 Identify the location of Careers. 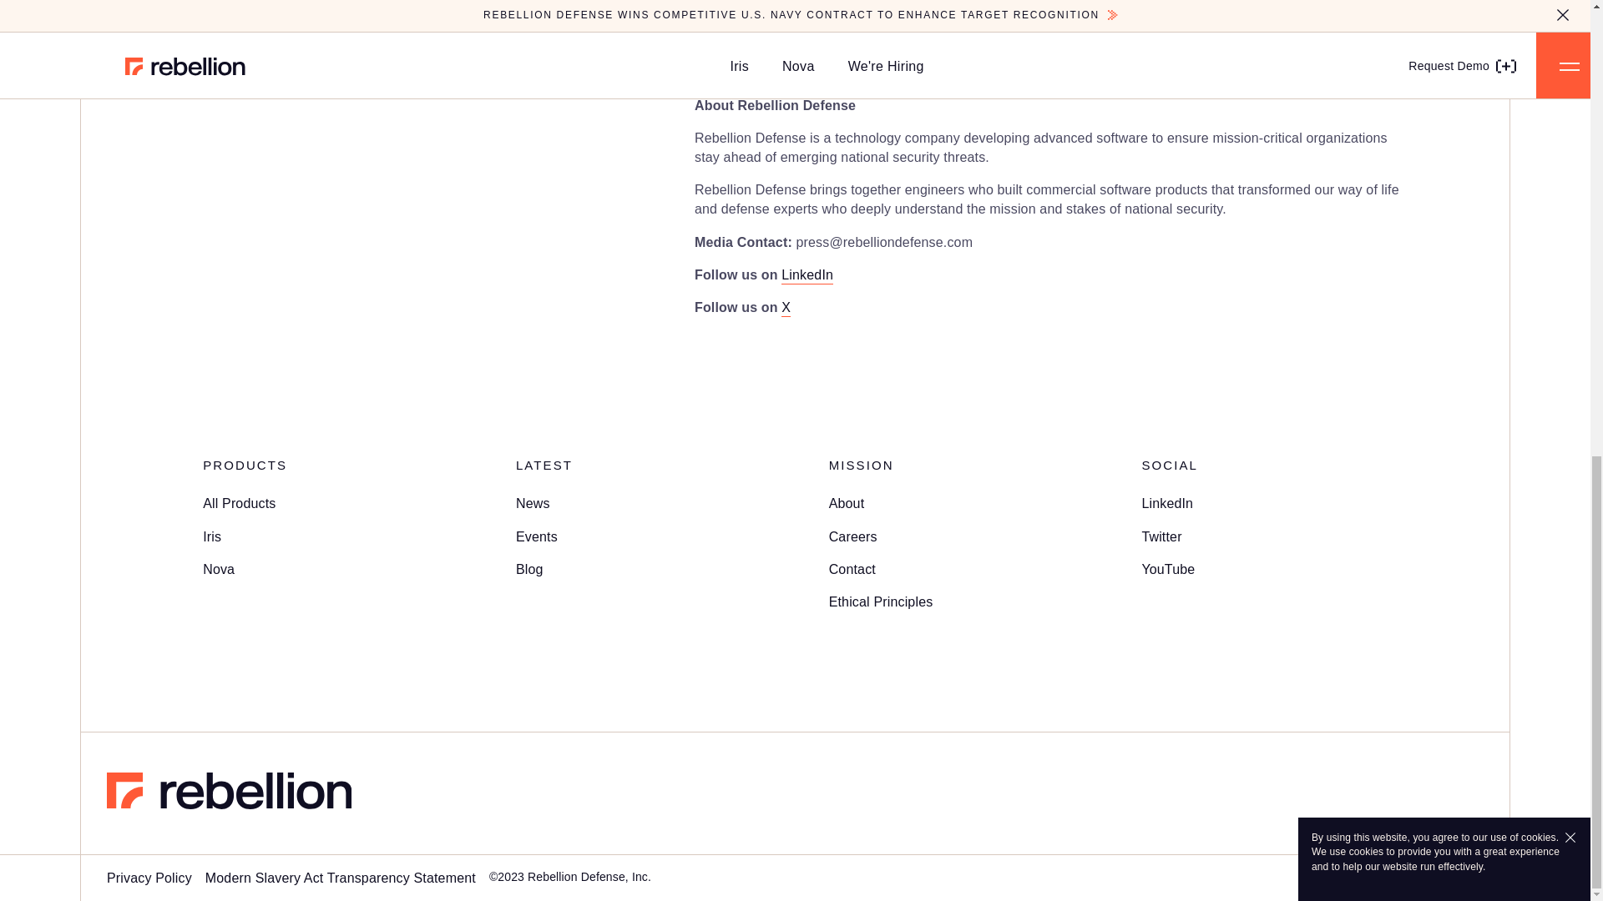
(852, 537).